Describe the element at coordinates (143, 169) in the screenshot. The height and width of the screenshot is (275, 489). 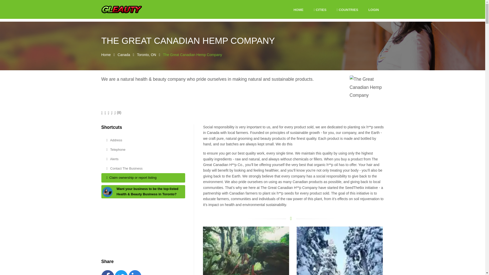
I see `Contact The Business` at that location.